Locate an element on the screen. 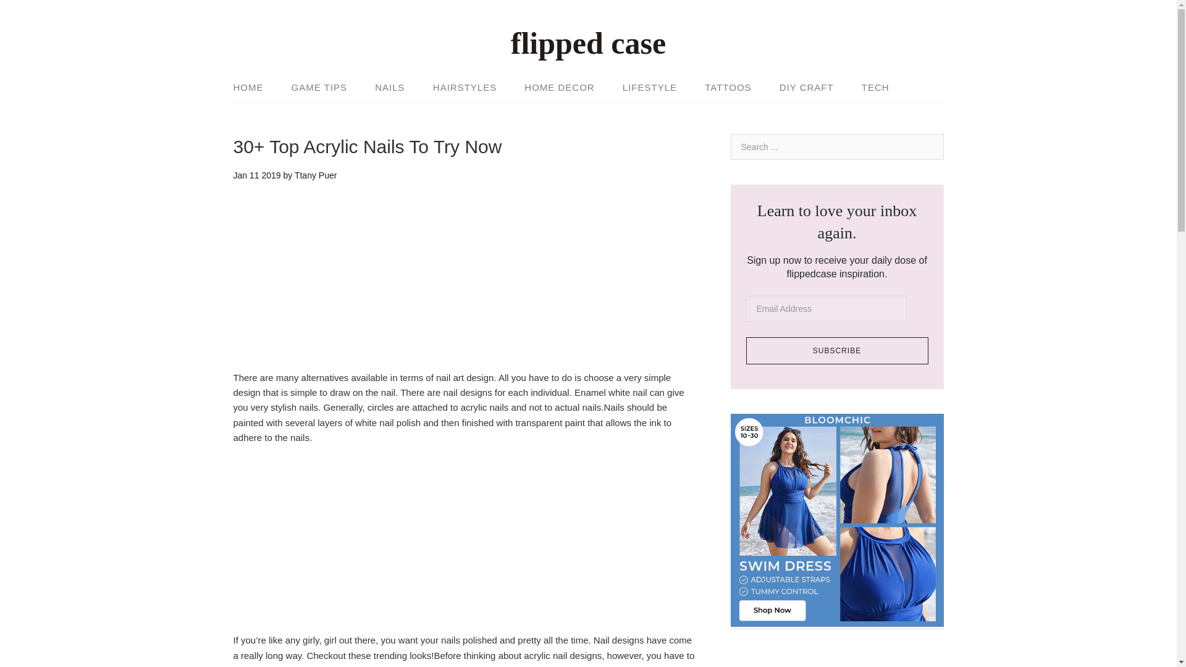  TATTOOS is located at coordinates (728, 88).